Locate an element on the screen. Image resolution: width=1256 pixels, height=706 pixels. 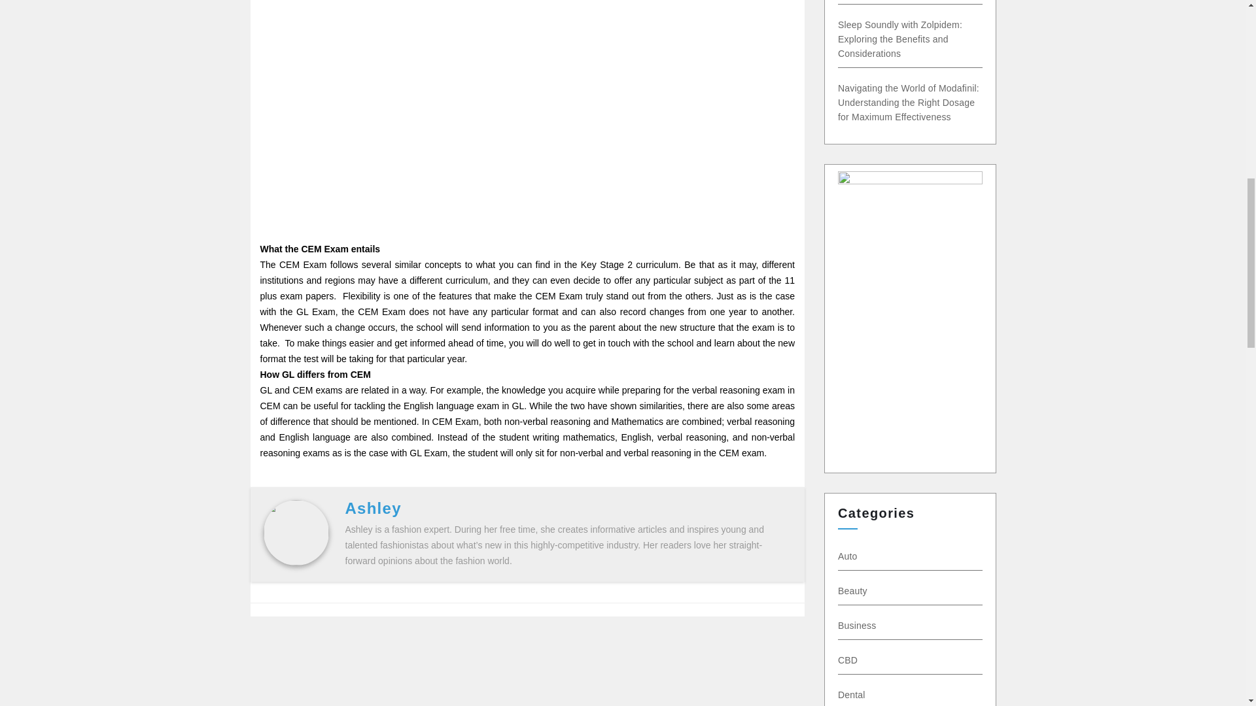
Dental is located at coordinates (855, 695).